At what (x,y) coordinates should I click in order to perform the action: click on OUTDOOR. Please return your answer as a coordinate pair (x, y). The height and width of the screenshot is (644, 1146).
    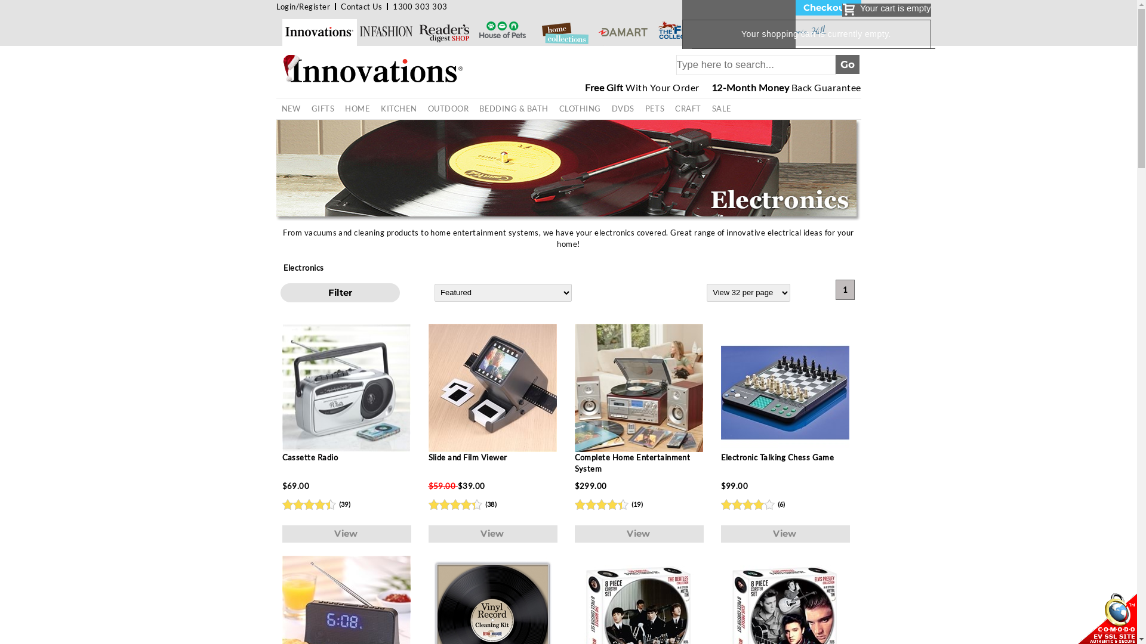
    Looking at the image, I should click on (448, 109).